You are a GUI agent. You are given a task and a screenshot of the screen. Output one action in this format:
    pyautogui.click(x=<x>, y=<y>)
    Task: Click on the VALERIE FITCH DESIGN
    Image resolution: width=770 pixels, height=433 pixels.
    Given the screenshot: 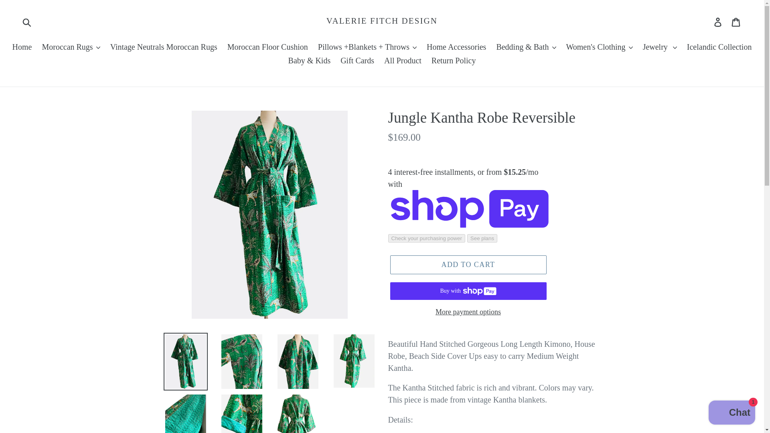 What is the action you would take?
    pyautogui.click(x=382, y=21)
    